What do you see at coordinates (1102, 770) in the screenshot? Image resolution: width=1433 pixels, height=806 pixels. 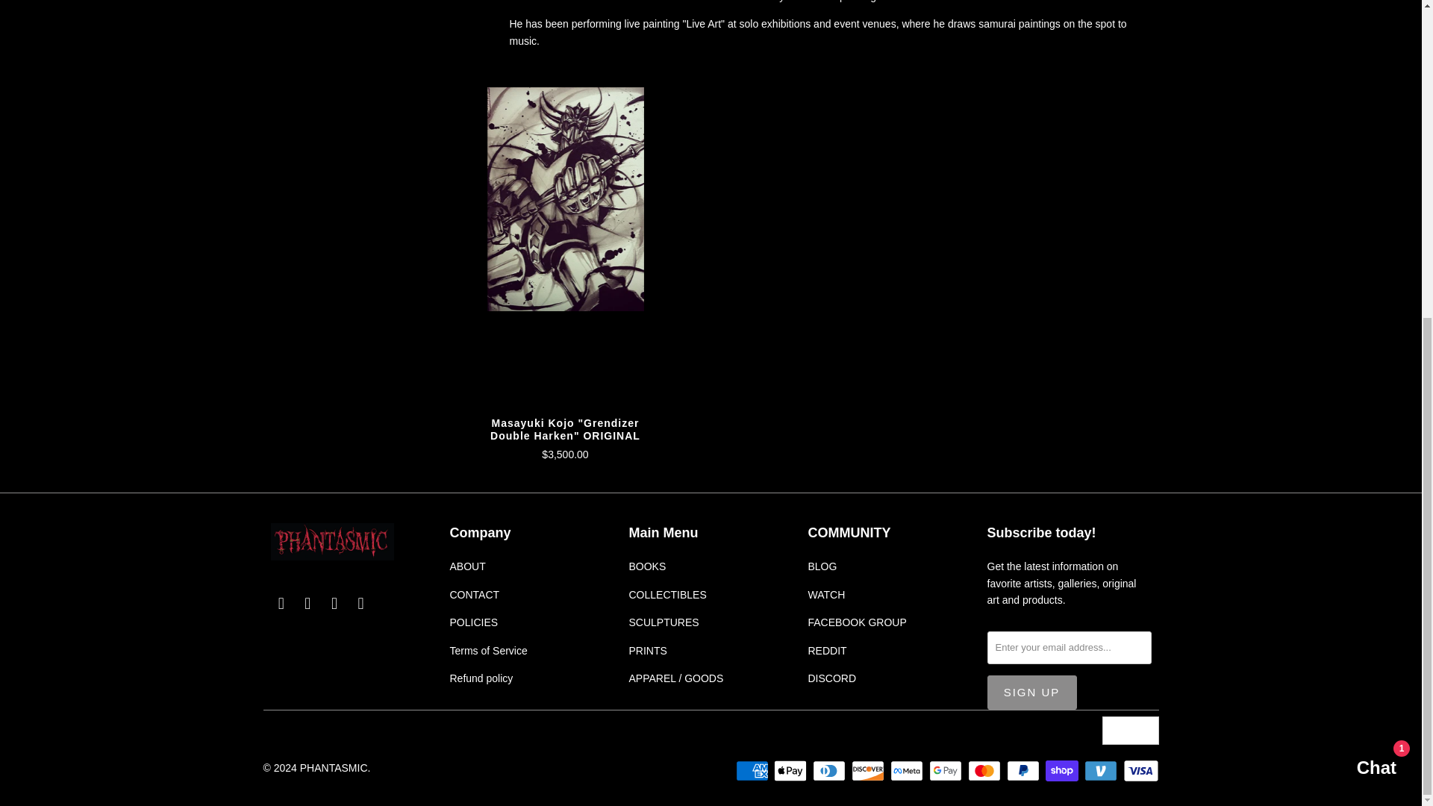 I see `Venmo` at bounding box center [1102, 770].